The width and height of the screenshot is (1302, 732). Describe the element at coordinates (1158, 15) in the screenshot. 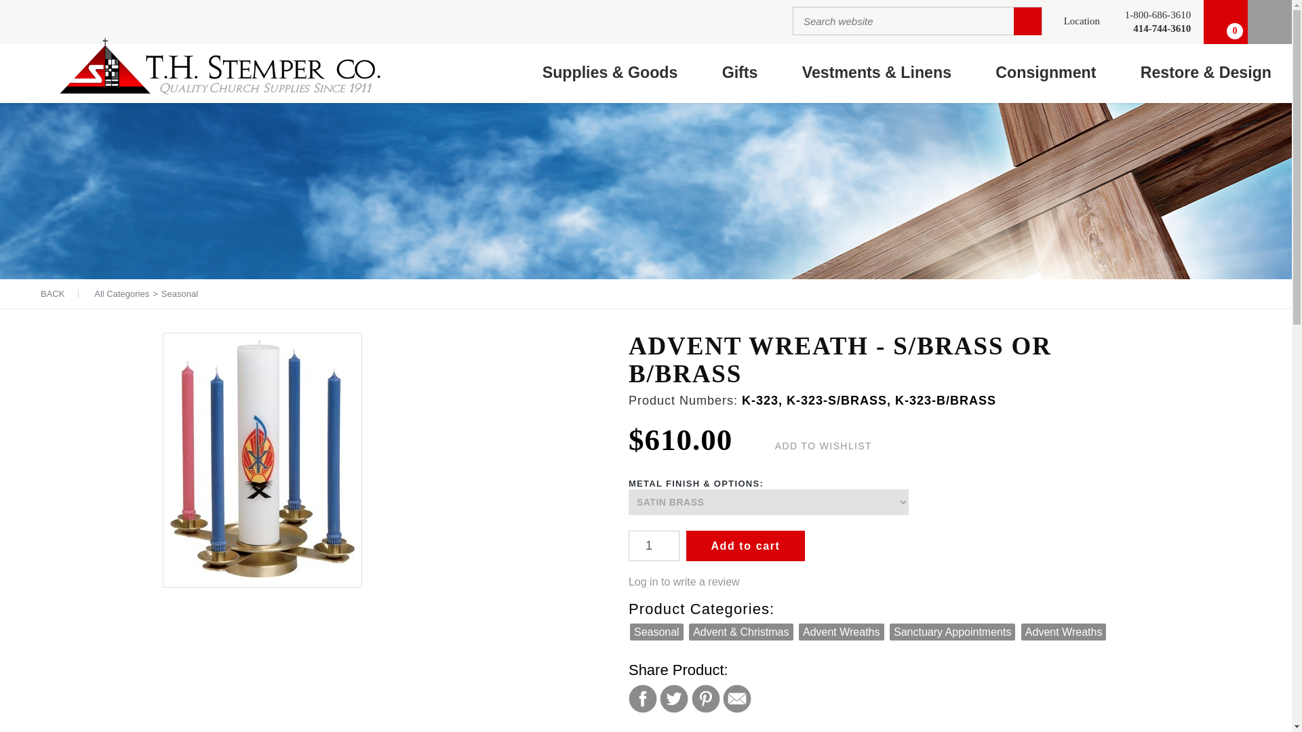

I see `1-800-686-3610` at that location.